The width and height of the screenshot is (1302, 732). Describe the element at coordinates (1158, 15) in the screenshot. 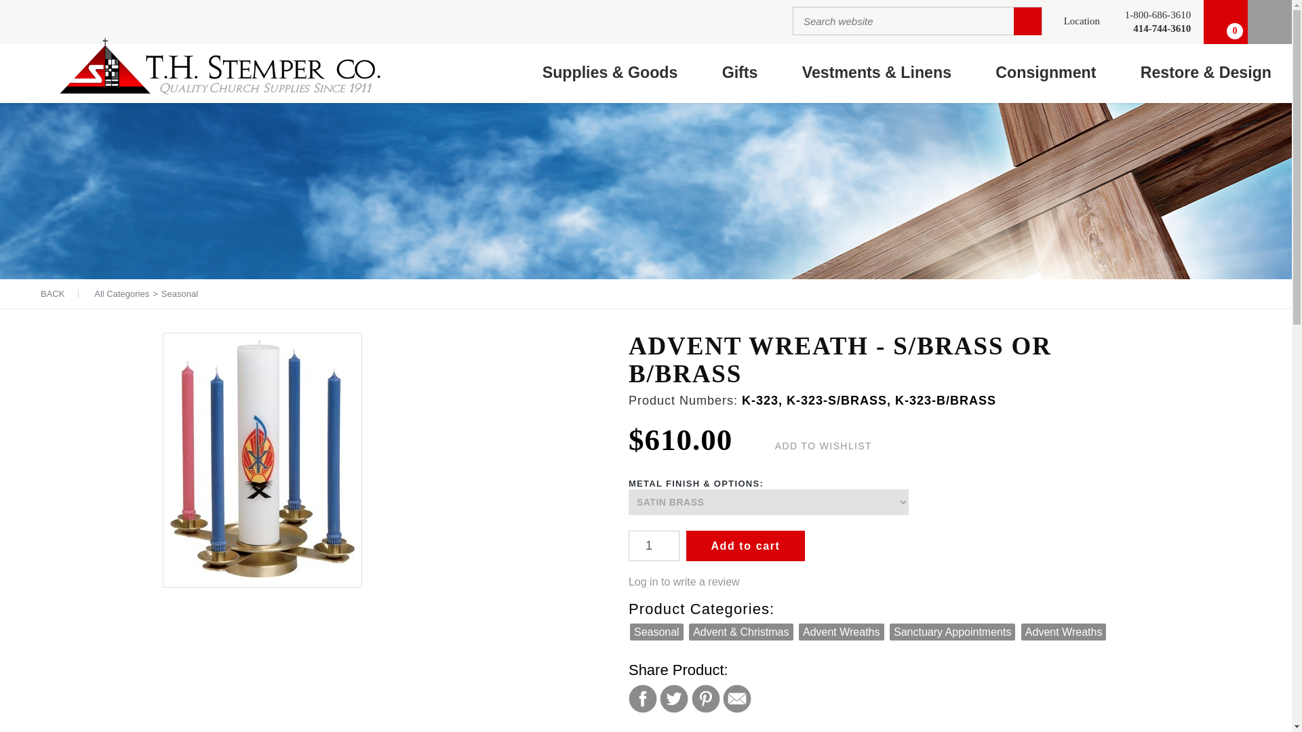

I see `1-800-686-3610` at that location.